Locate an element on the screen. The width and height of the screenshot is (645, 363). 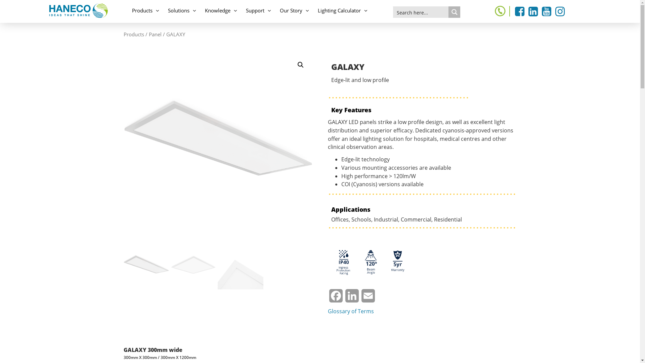
YouTube is located at coordinates (547, 13).